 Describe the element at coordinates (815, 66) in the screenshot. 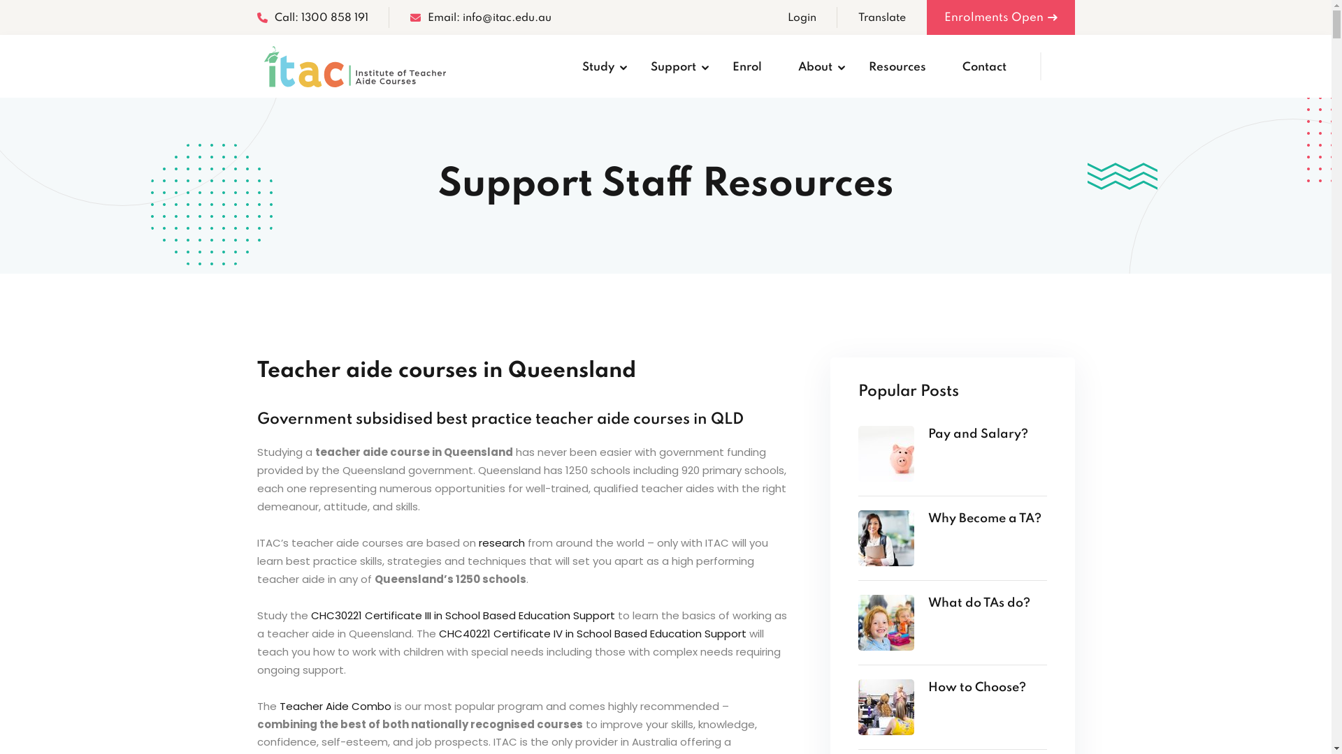

I see `About` at that location.